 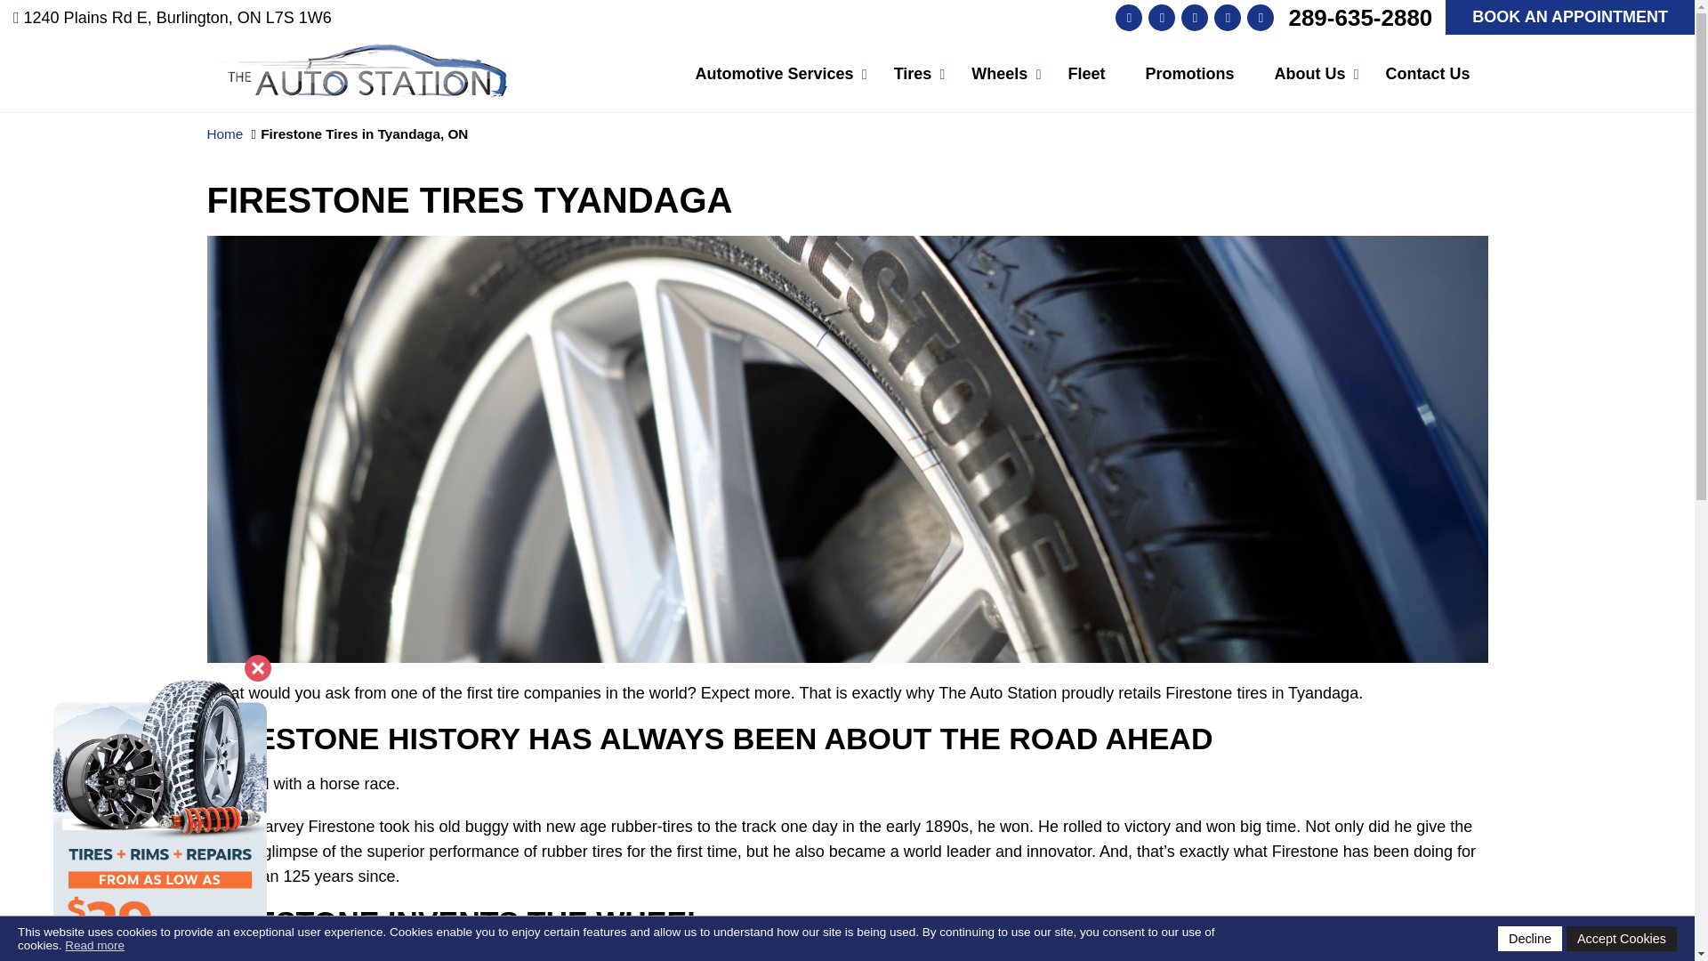 What do you see at coordinates (1359, 16) in the screenshot?
I see `289-635-2880` at bounding box center [1359, 16].